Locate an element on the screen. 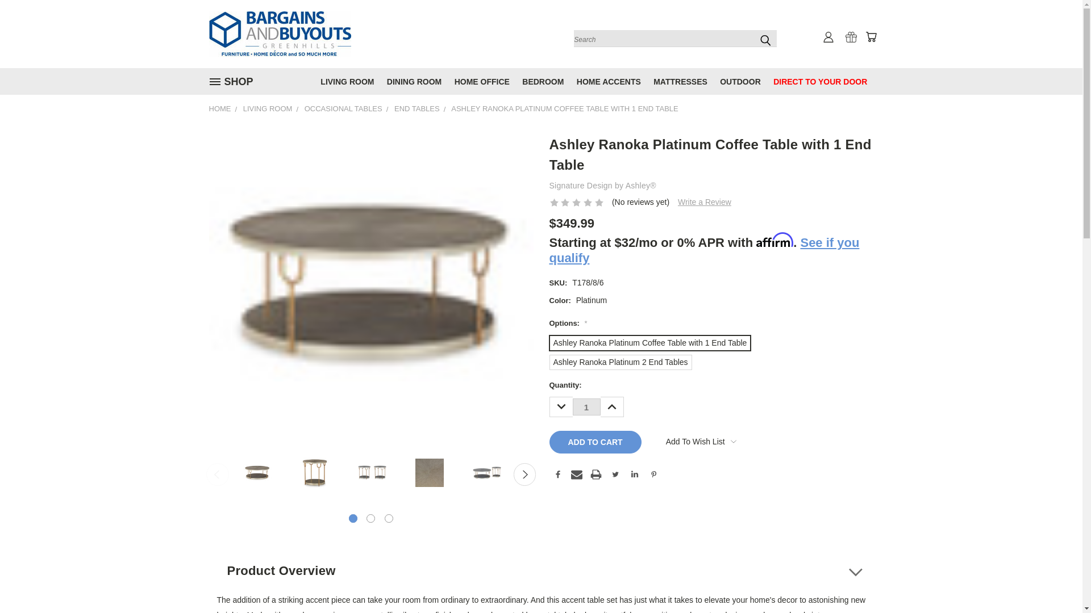 This screenshot has height=613, width=1091. Ashley Ranoka Platinum Coffee Table with 1 End Table is located at coordinates (486, 472).